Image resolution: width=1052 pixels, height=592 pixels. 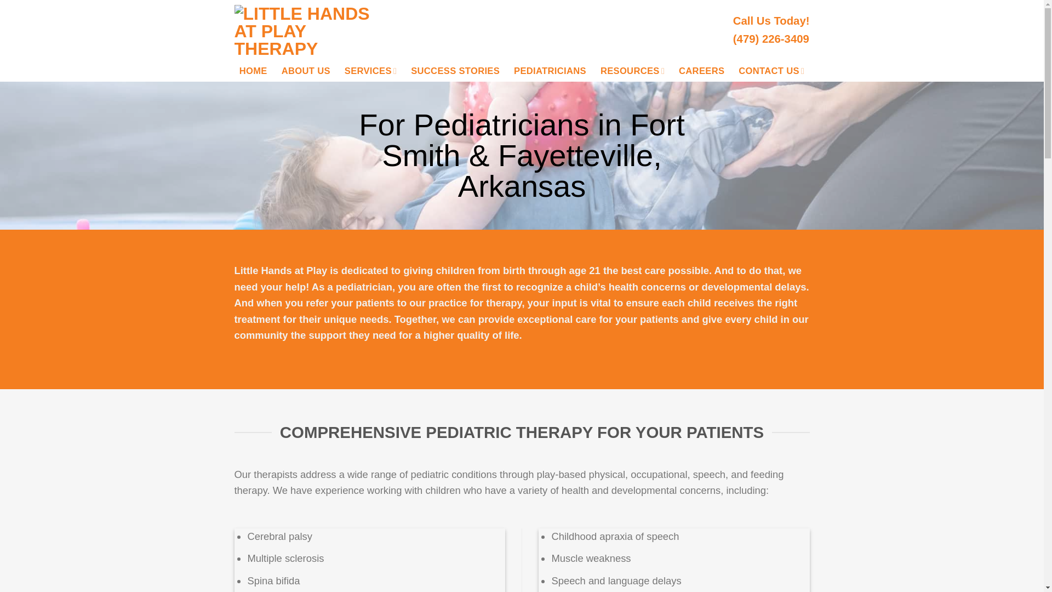 I want to click on SERVICES, so click(x=370, y=71).